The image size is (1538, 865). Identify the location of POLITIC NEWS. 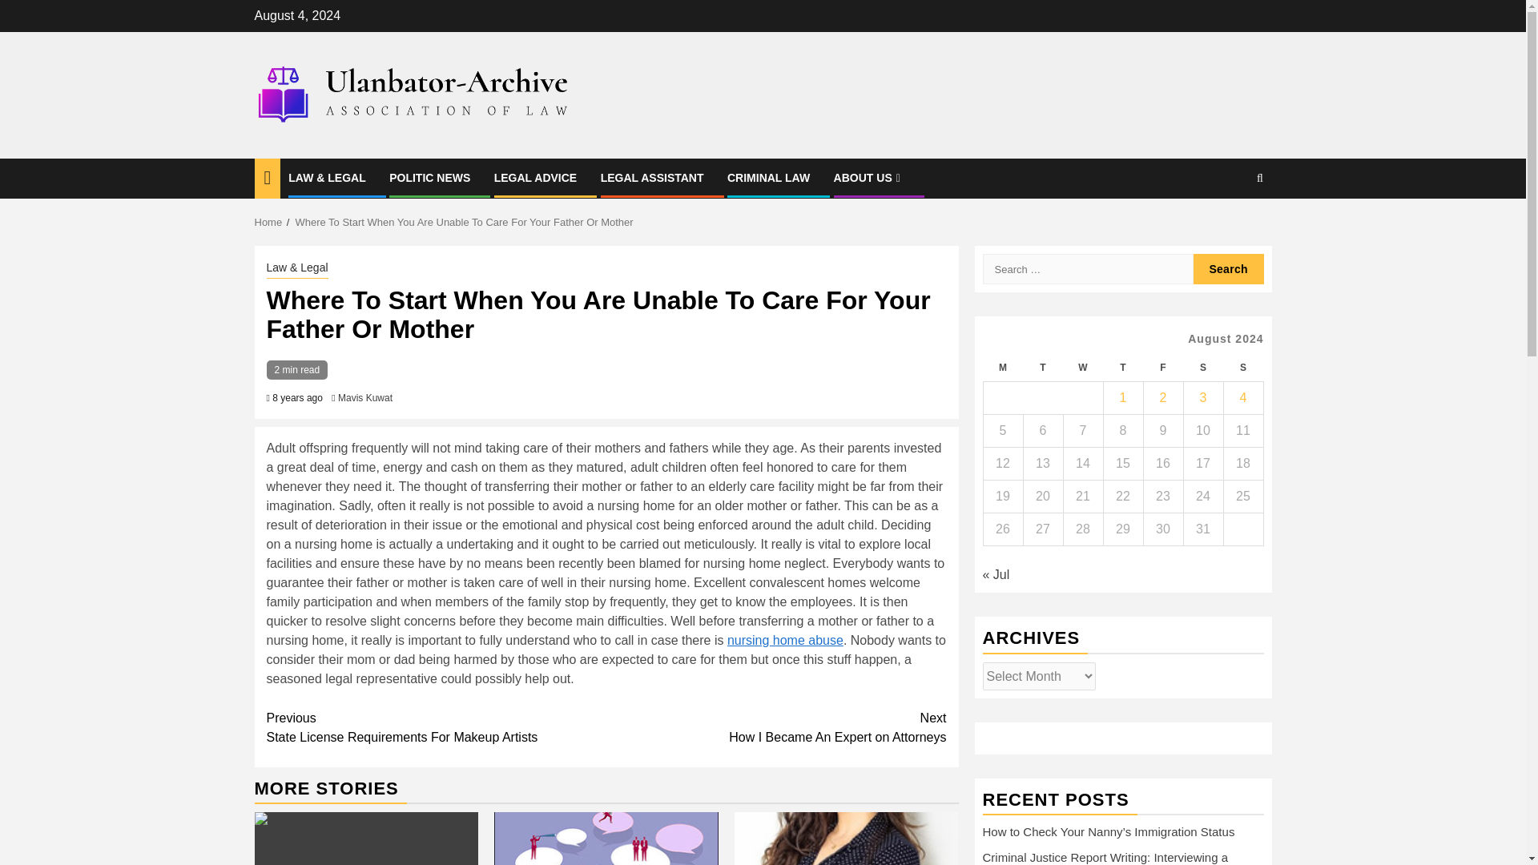
(606, 839).